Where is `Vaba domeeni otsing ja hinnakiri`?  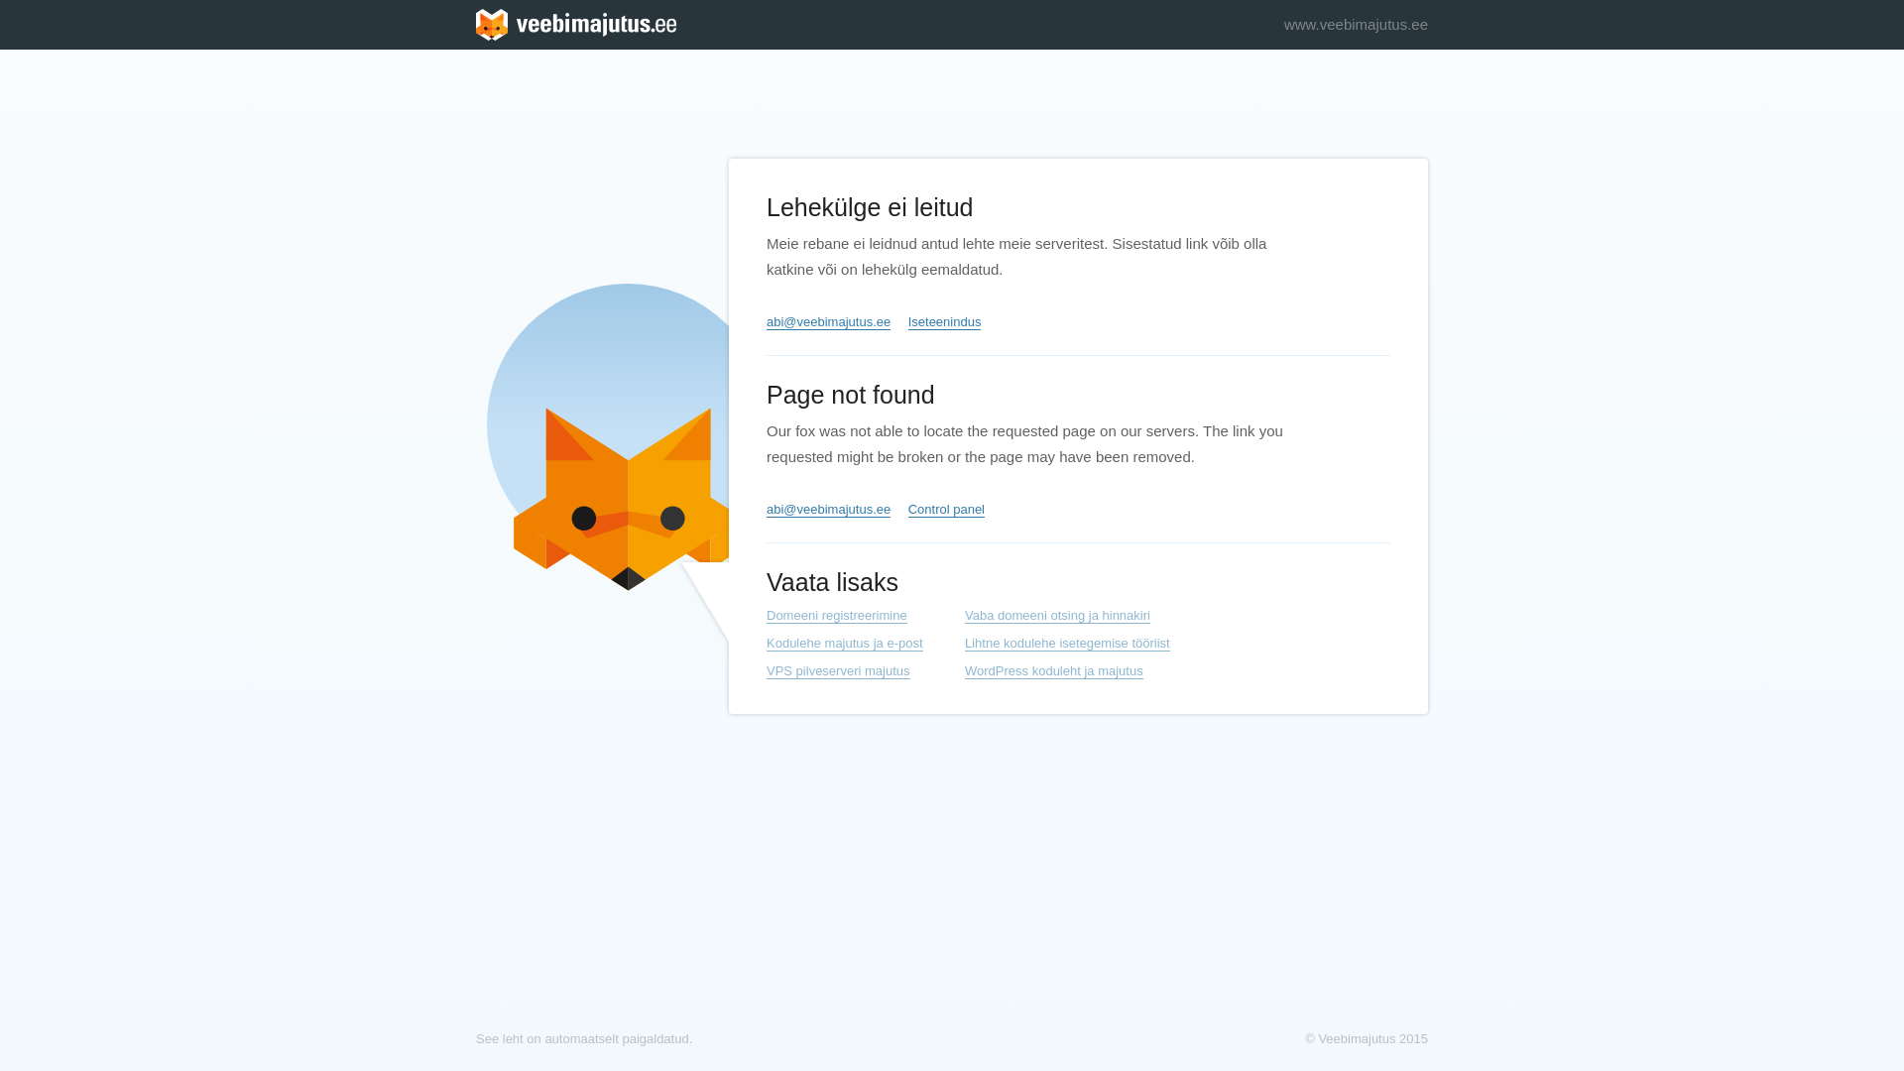
Vaba domeeni otsing ja hinnakiri is located at coordinates (1057, 615).